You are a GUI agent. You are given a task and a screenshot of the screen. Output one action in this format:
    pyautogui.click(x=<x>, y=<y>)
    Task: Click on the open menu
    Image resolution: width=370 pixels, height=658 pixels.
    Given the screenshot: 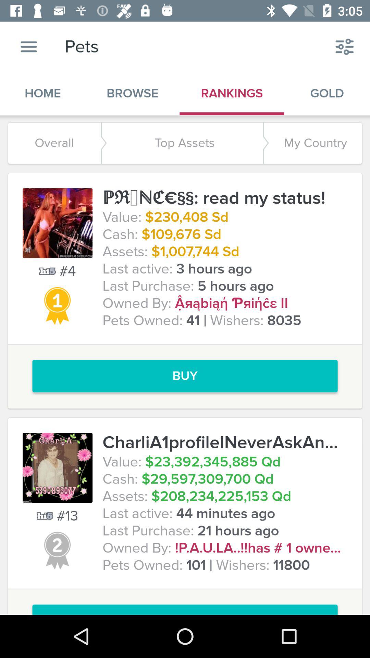 What is the action you would take?
    pyautogui.click(x=29, y=47)
    